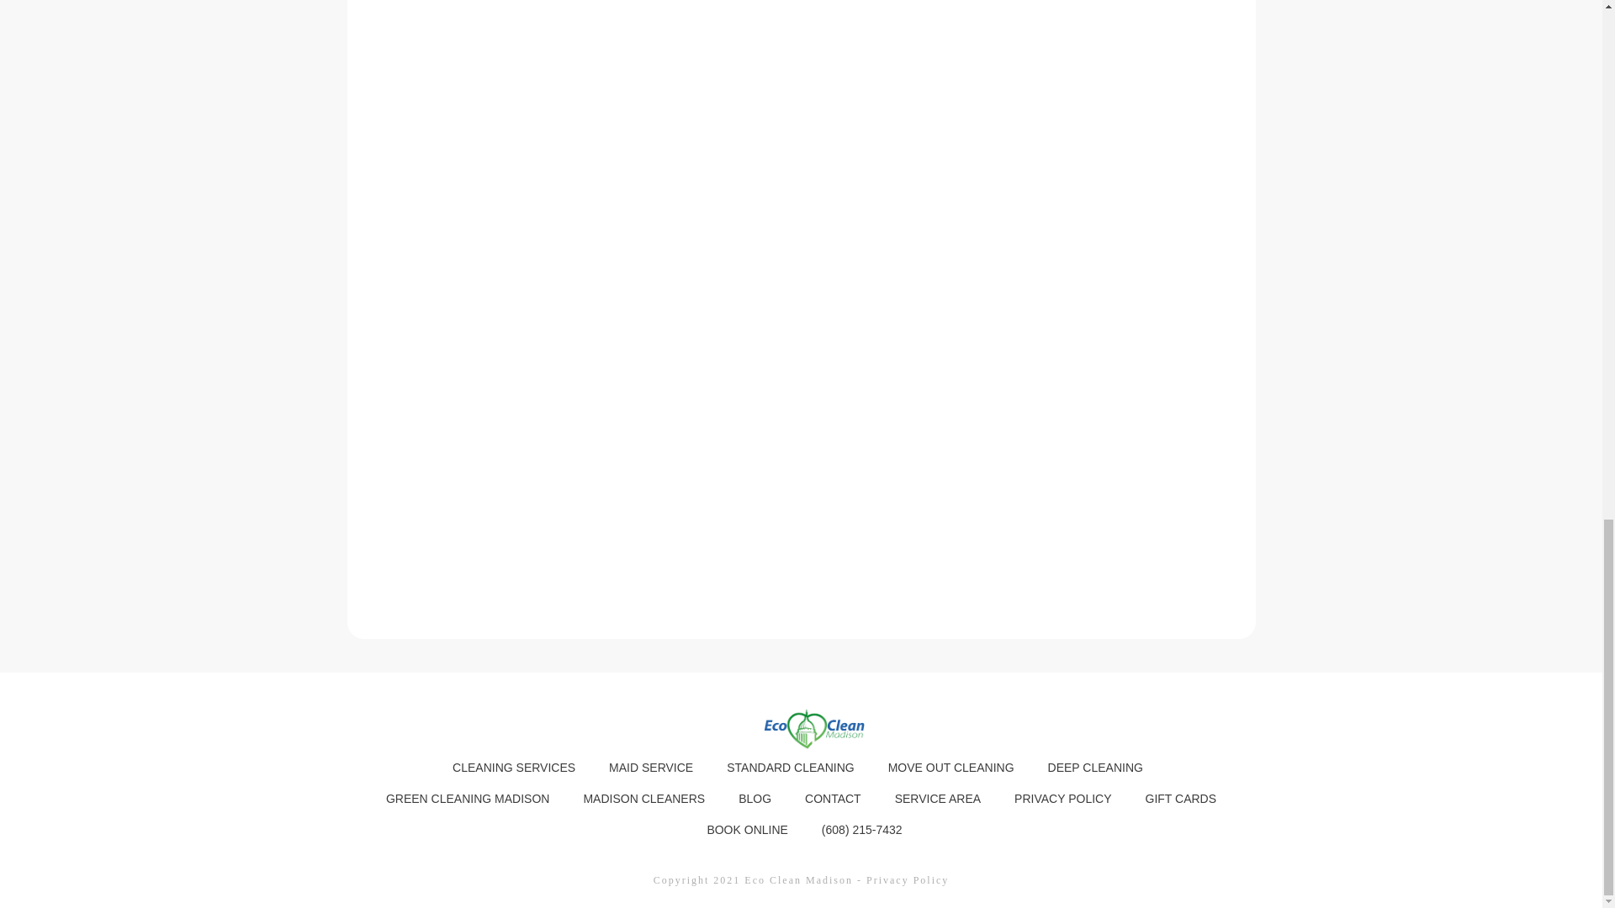 The width and height of the screenshot is (1615, 908). What do you see at coordinates (950, 768) in the screenshot?
I see `MOVE OUT CLEANING` at bounding box center [950, 768].